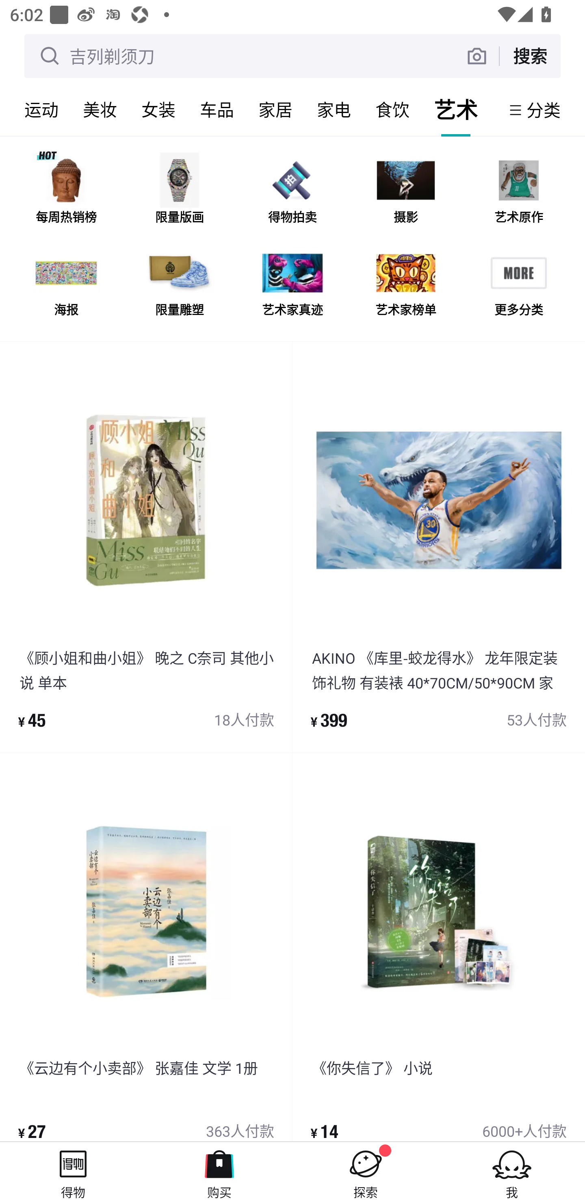 The height and width of the screenshot is (1203, 585). What do you see at coordinates (456, 110) in the screenshot?
I see `艺术` at bounding box center [456, 110].